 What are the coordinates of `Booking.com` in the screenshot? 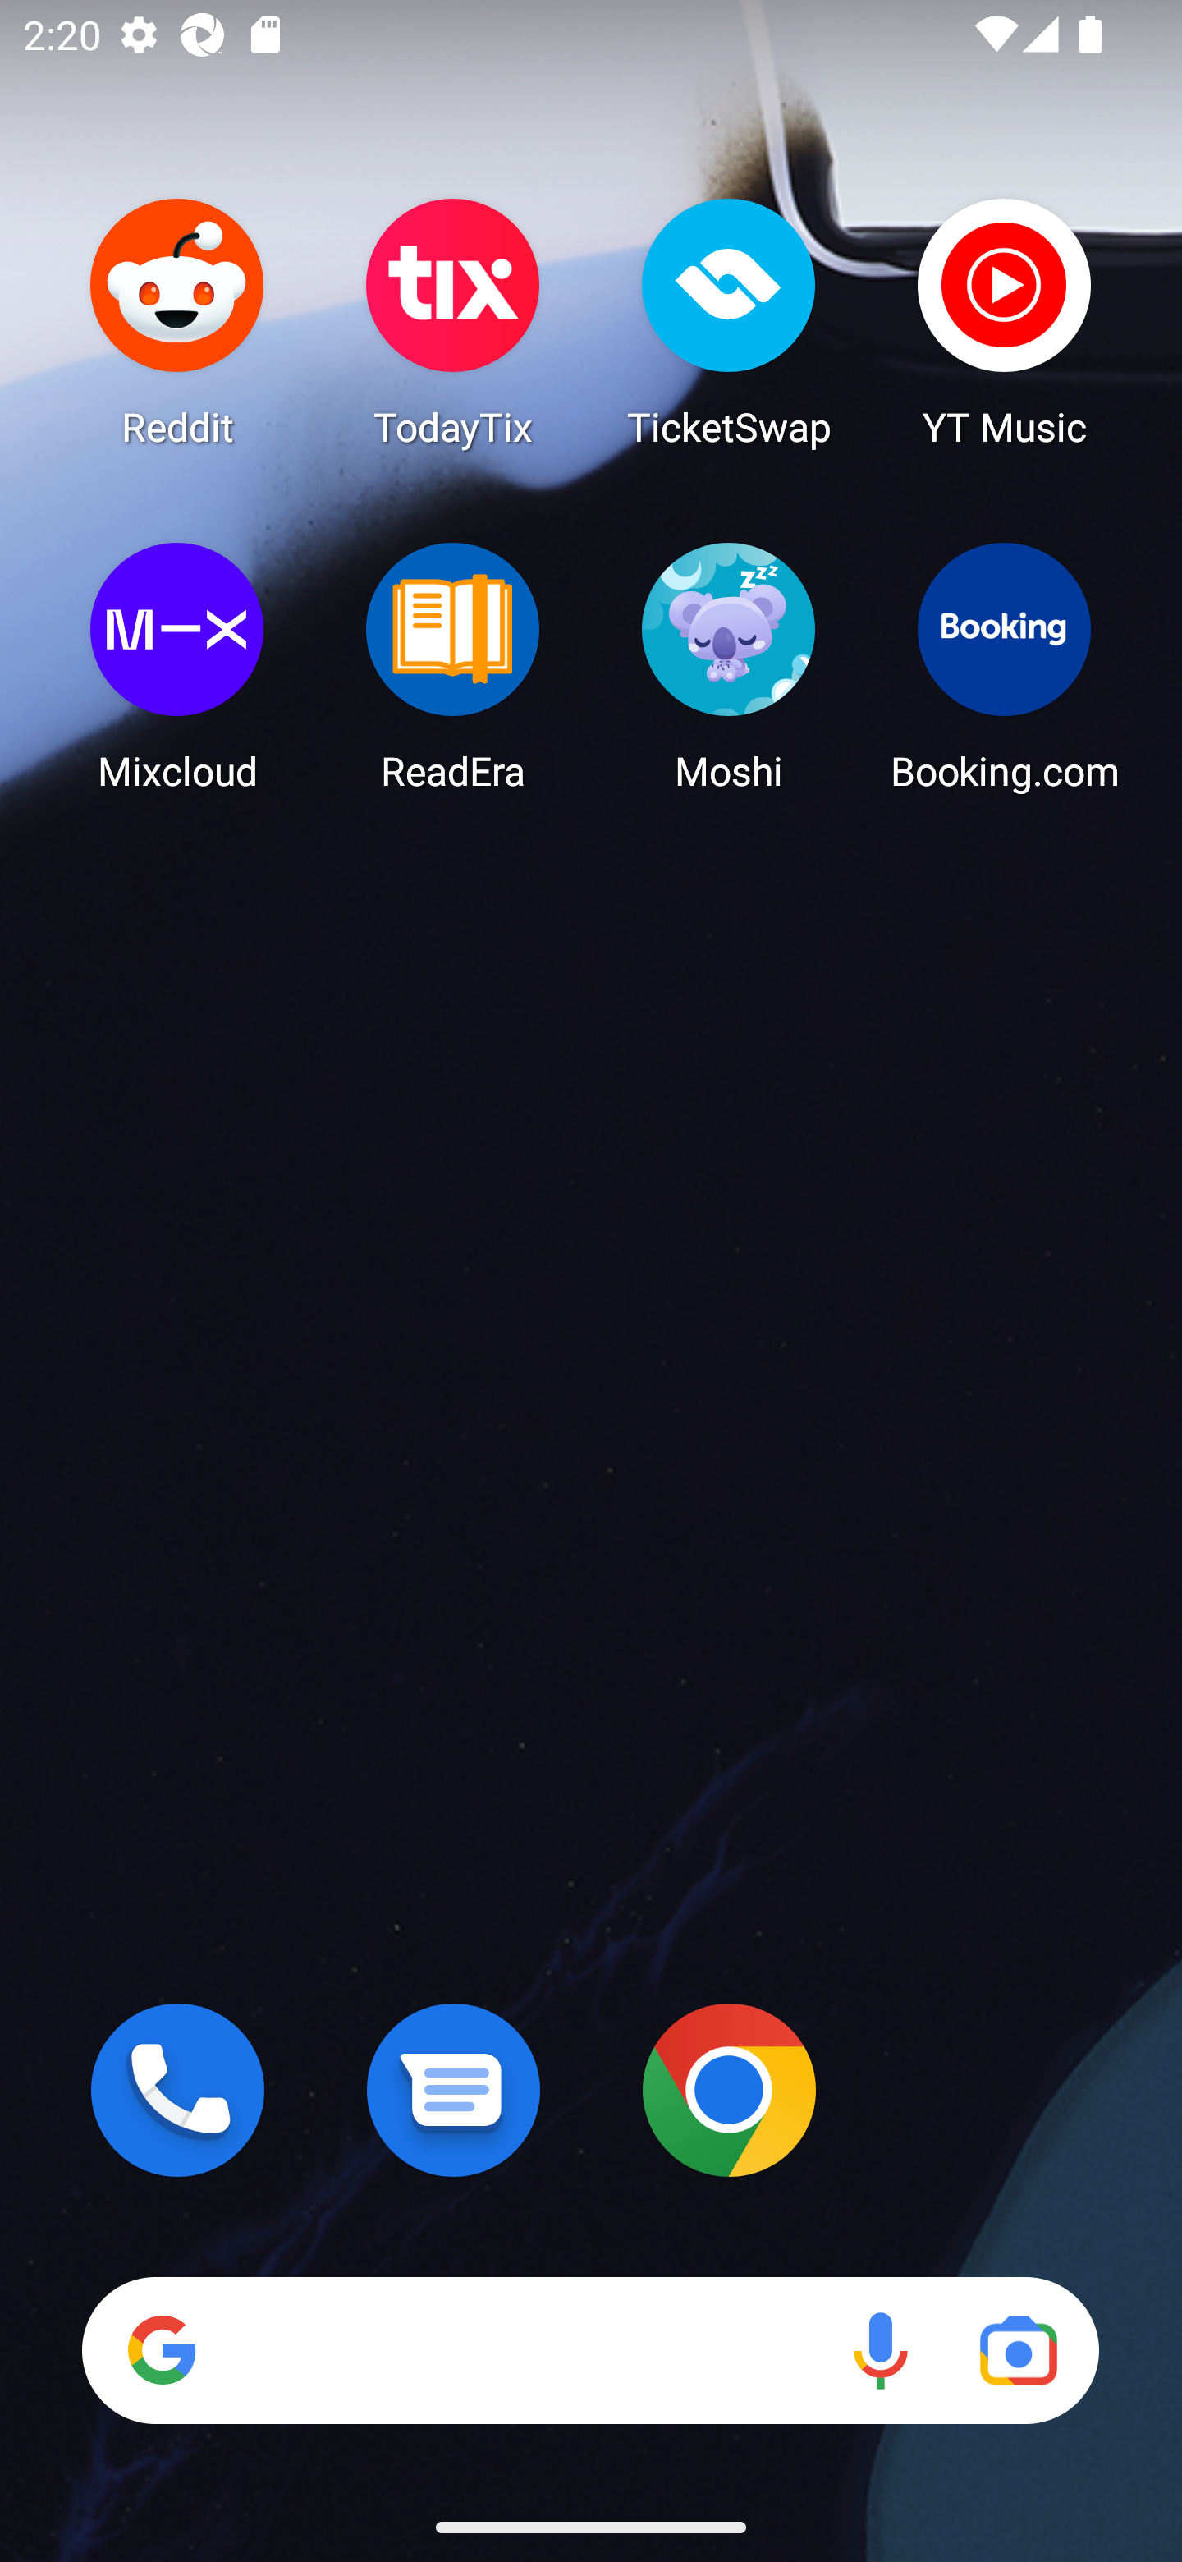 It's located at (1005, 666).